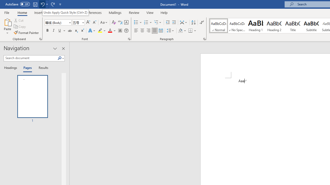  What do you see at coordinates (110, 31) in the screenshot?
I see `Font Color Red` at bounding box center [110, 31].